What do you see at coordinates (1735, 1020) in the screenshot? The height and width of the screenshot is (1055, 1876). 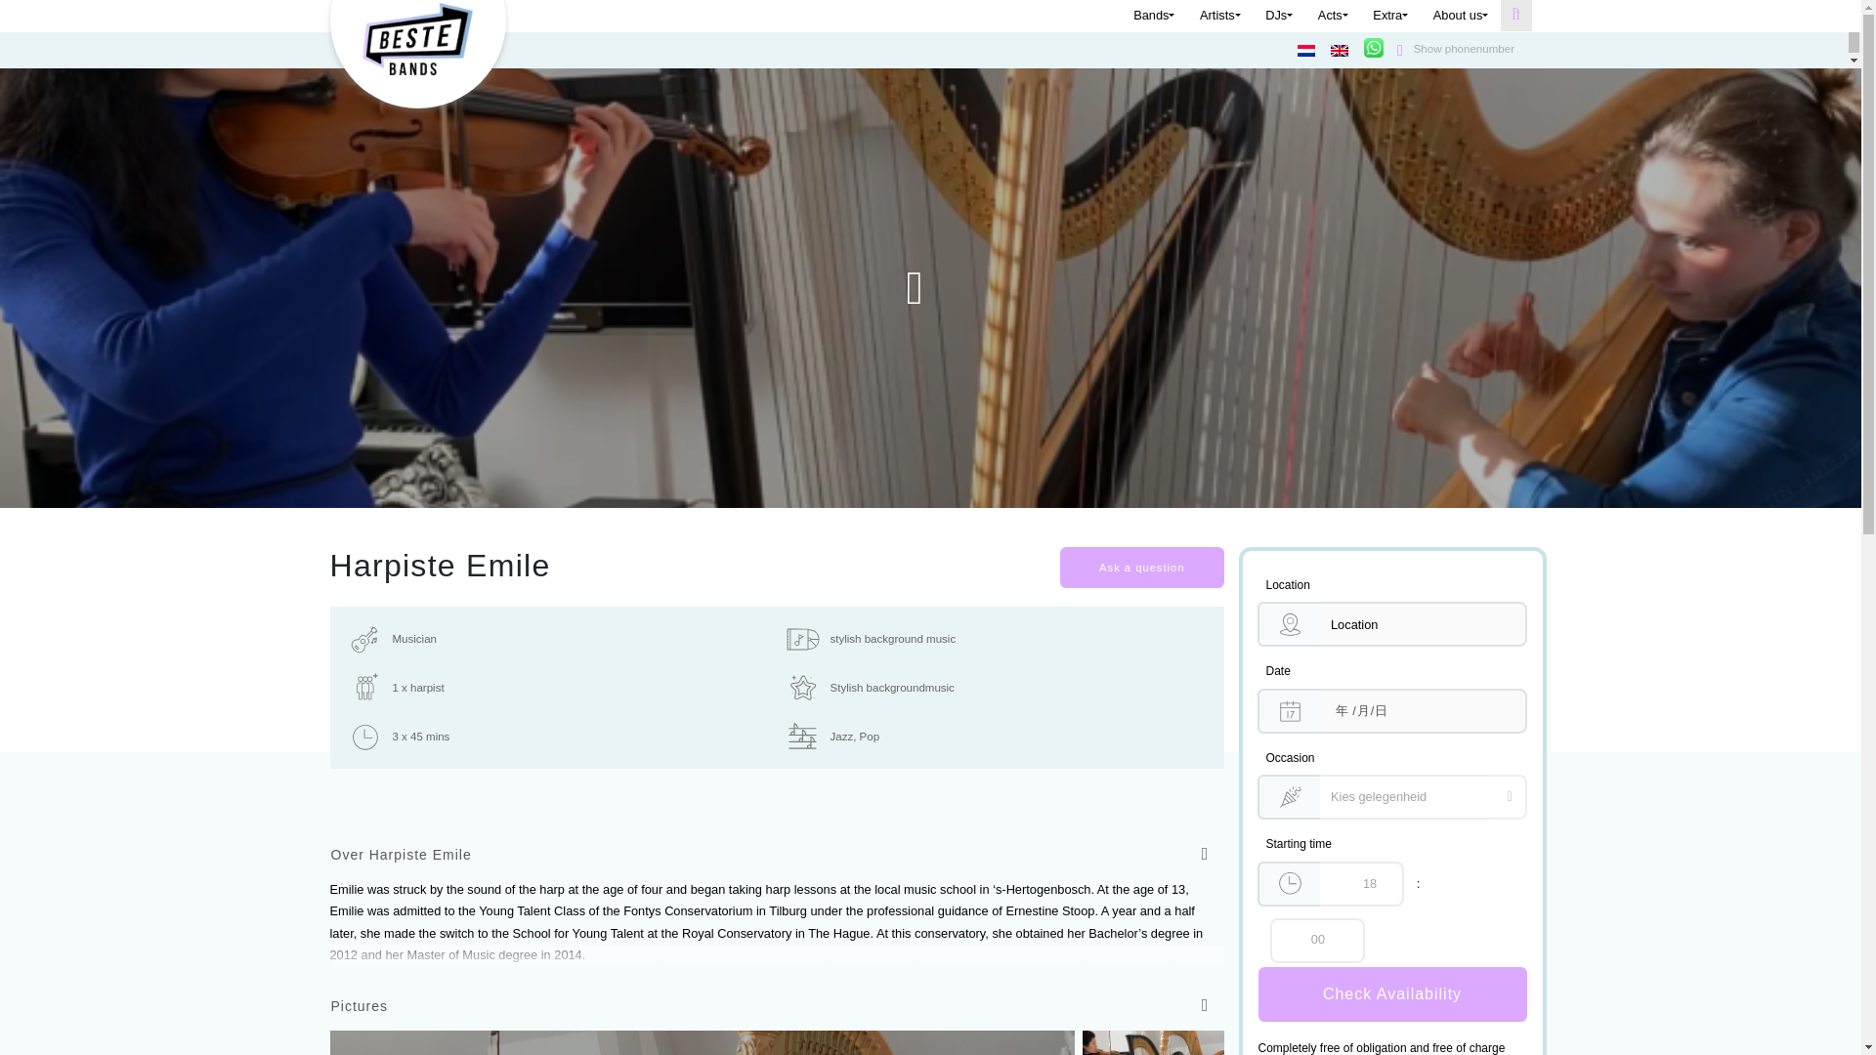 I see `Opens a widget where you can chat to one of our agents` at bounding box center [1735, 1020].